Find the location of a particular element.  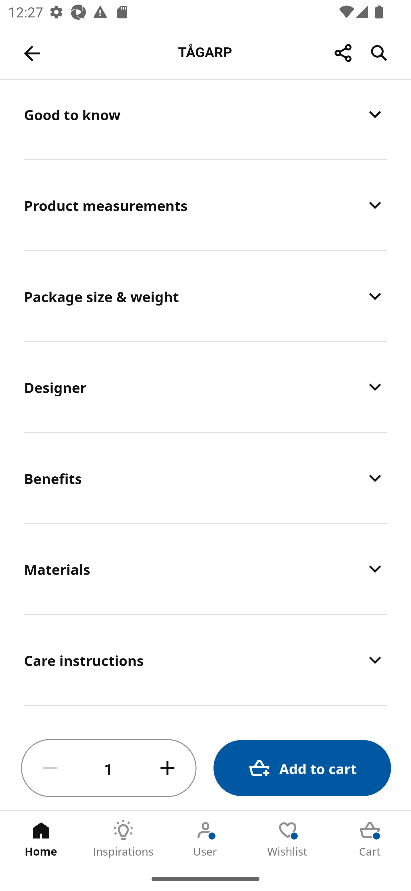

Package size & weight is located at coordinates (205, 296).